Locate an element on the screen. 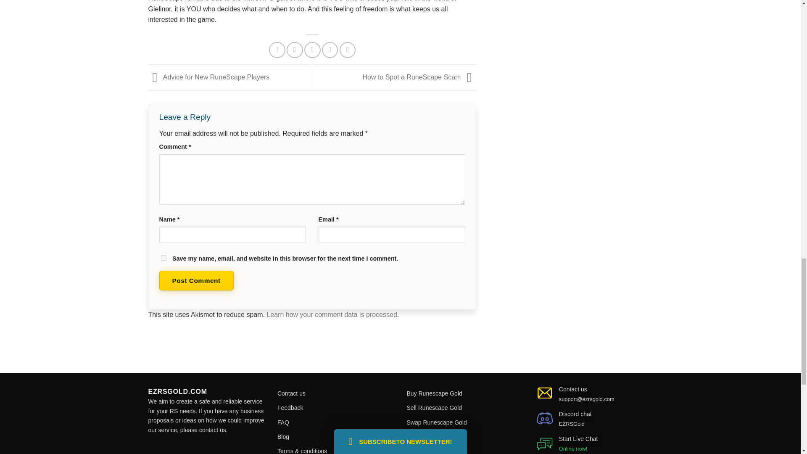  Post Comment is located at coordinates (196, 280).